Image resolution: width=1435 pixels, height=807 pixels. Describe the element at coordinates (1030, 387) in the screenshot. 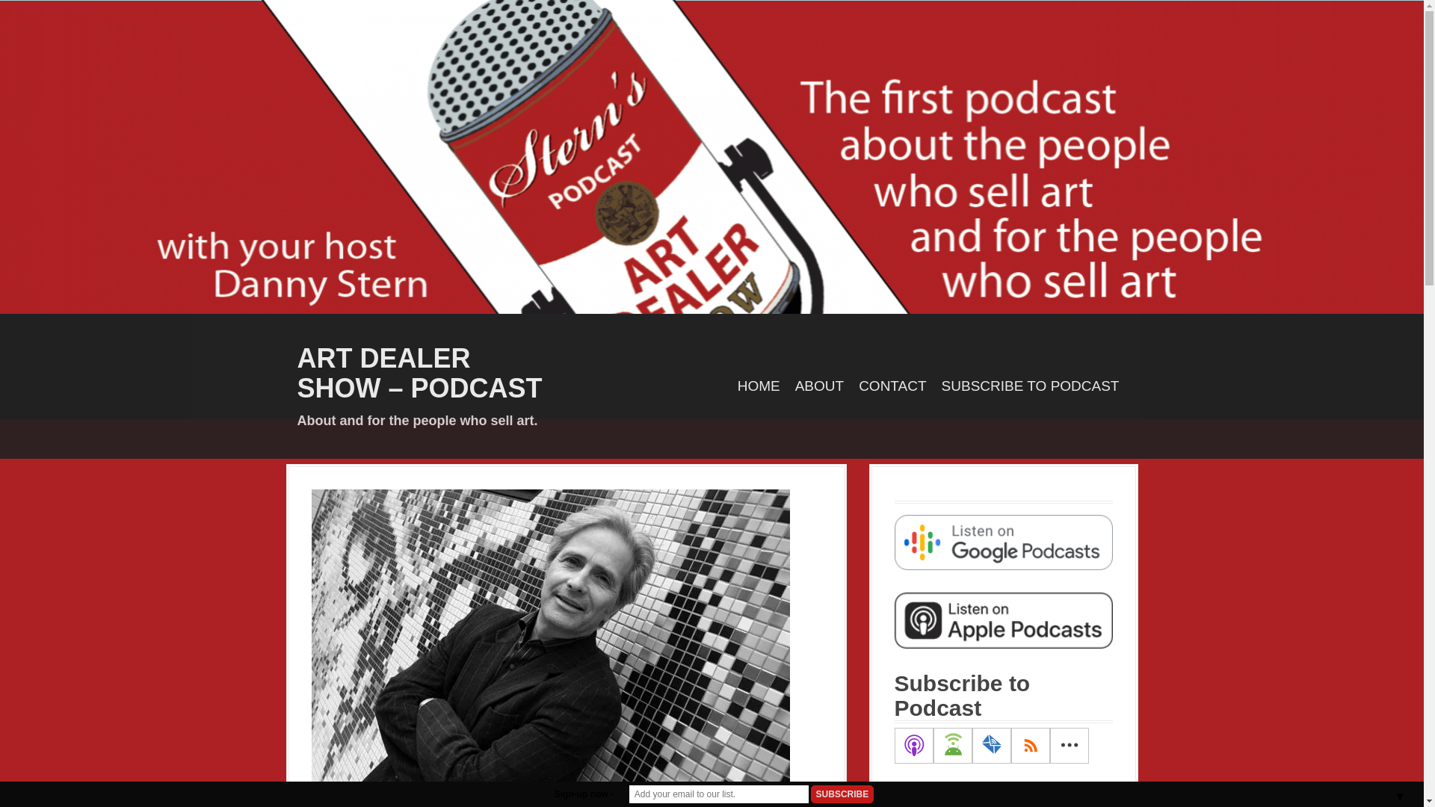

I see `SUBSCRIBE TO PODCAST` at that location.